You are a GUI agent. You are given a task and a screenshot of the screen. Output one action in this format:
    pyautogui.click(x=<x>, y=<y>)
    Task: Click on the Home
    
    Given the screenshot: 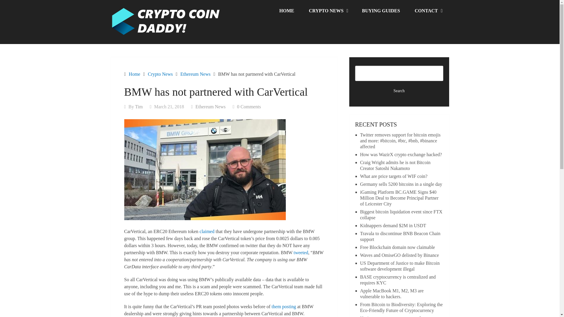 What is the action you would take?
    pyautogui.click(x=134, y=74)
    